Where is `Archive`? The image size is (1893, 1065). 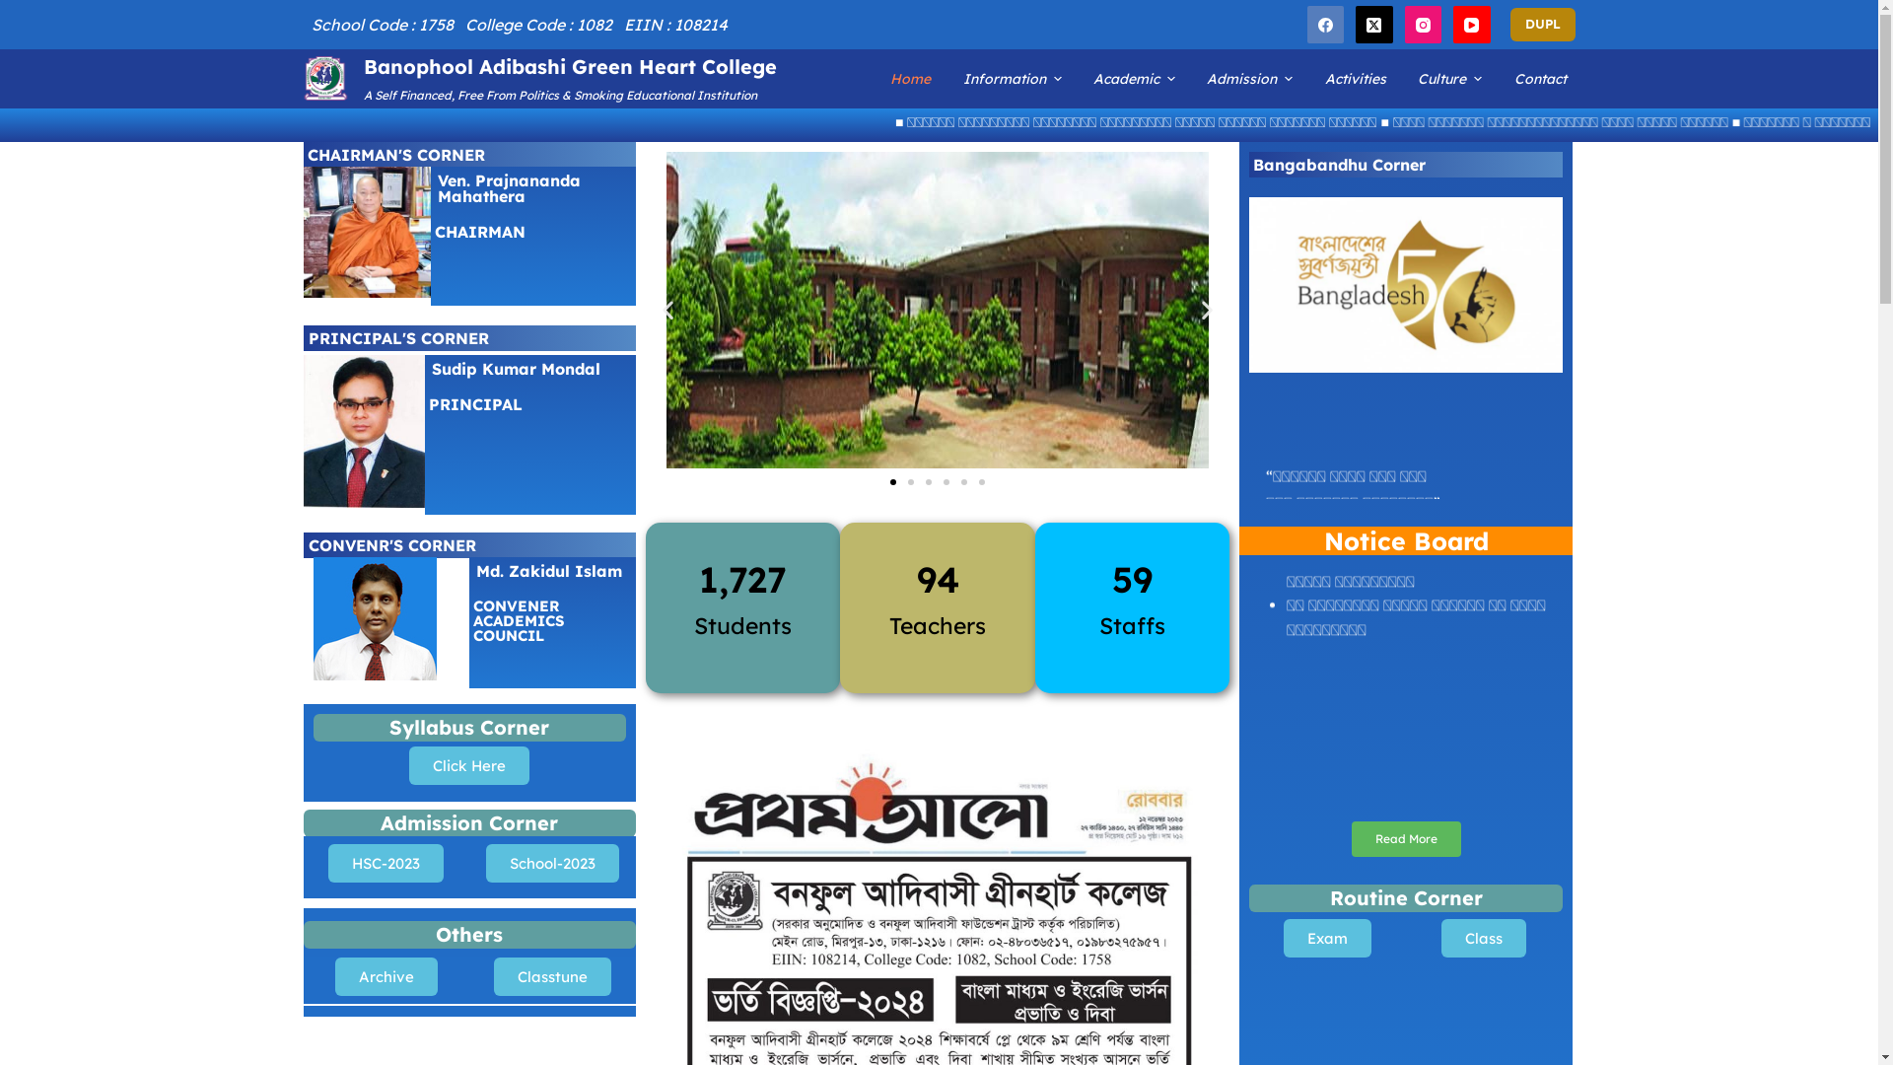 Archive is located at coordinates (386, 976).